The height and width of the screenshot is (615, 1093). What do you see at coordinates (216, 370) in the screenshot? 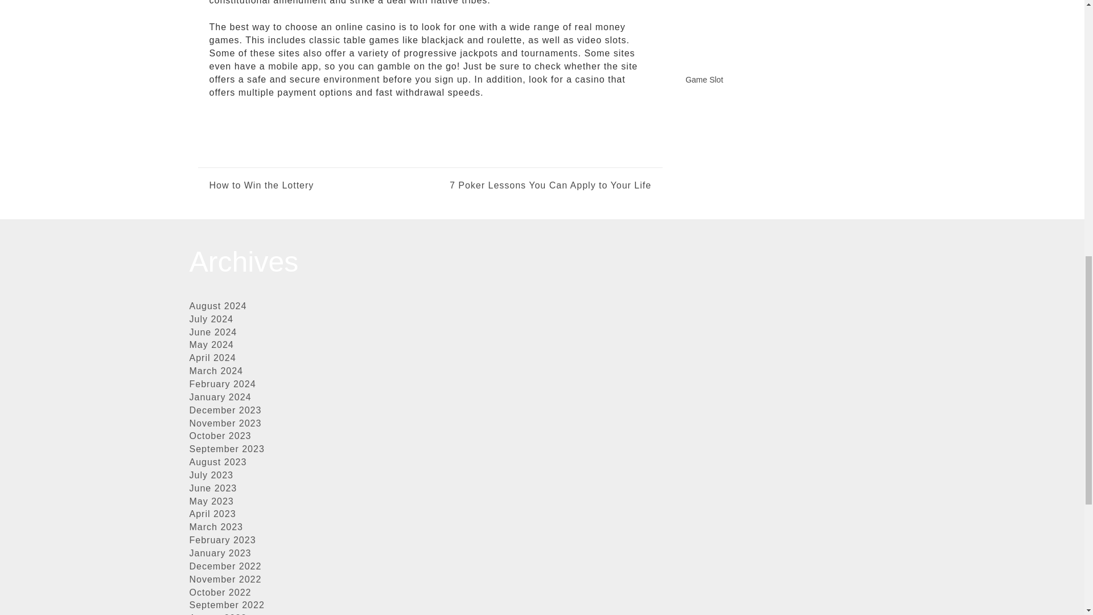
I see `March 2024` at bounding box center [216, 370].